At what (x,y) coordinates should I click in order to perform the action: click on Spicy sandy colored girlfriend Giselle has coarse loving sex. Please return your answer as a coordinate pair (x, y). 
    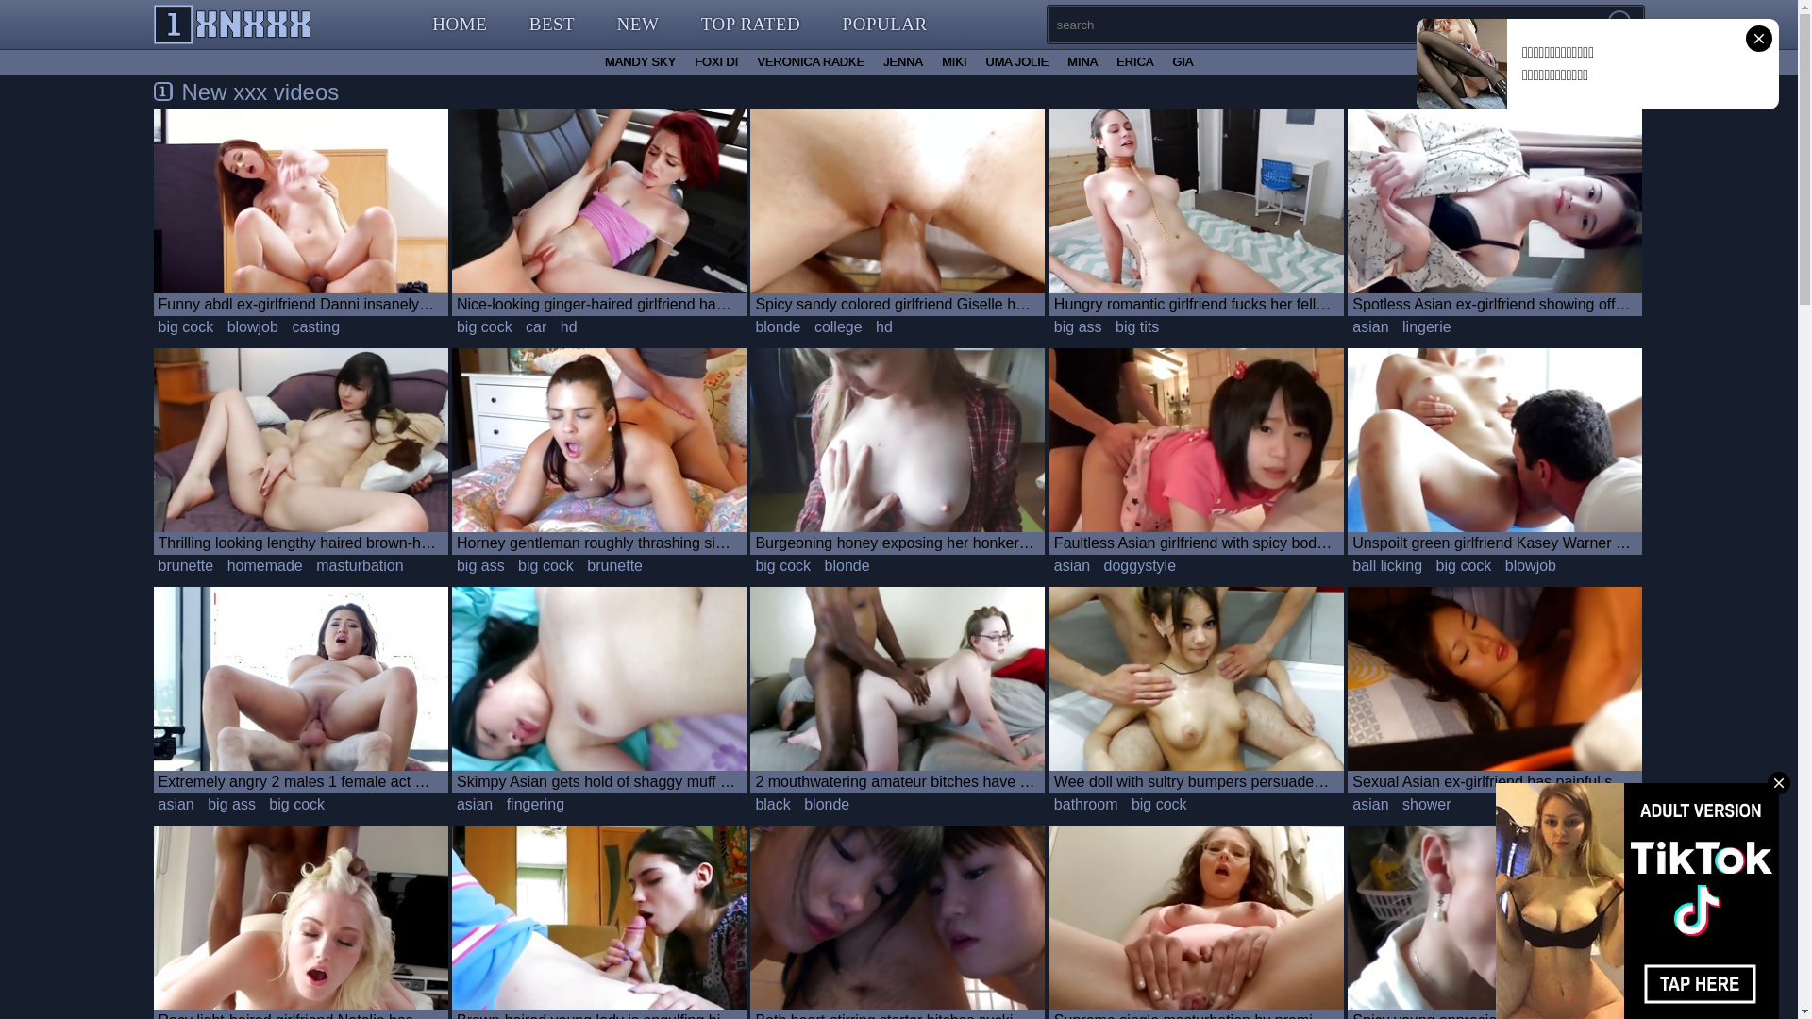
    Looking at the image, I should click on (898, 213).